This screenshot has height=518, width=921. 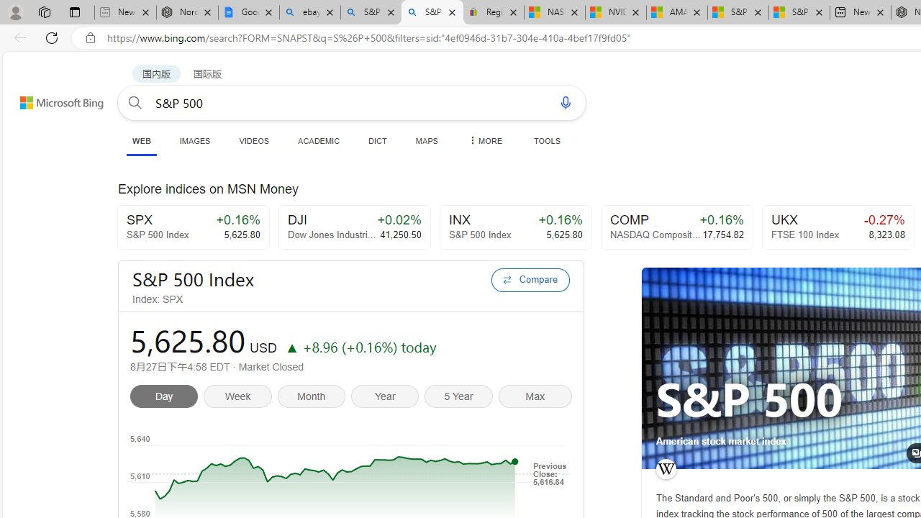 What do you see at coordinates (248, 13) in the screenshot?
I see `Google Docs: Online Document Editor | Google Workspace` at bounding box center [248, 13].